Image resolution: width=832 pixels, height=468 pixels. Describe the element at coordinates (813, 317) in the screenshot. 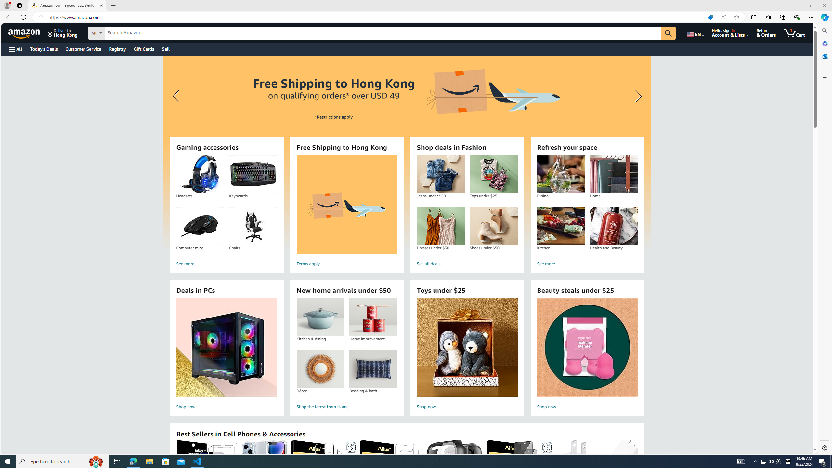

I see `Terminal 1 powershell` at that location.